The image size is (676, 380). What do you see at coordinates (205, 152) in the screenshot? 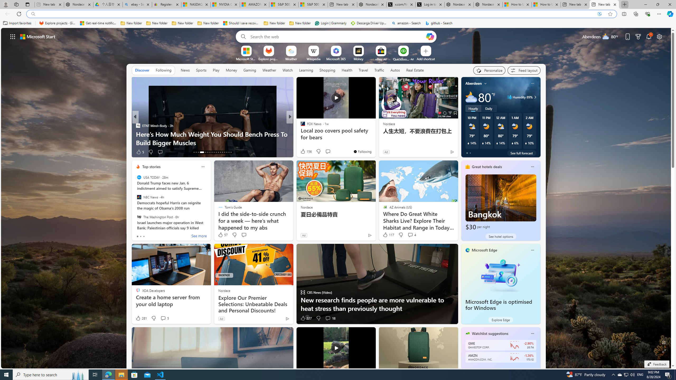
I see `AutomationID: tab-17` at bounding box center [205, 152].